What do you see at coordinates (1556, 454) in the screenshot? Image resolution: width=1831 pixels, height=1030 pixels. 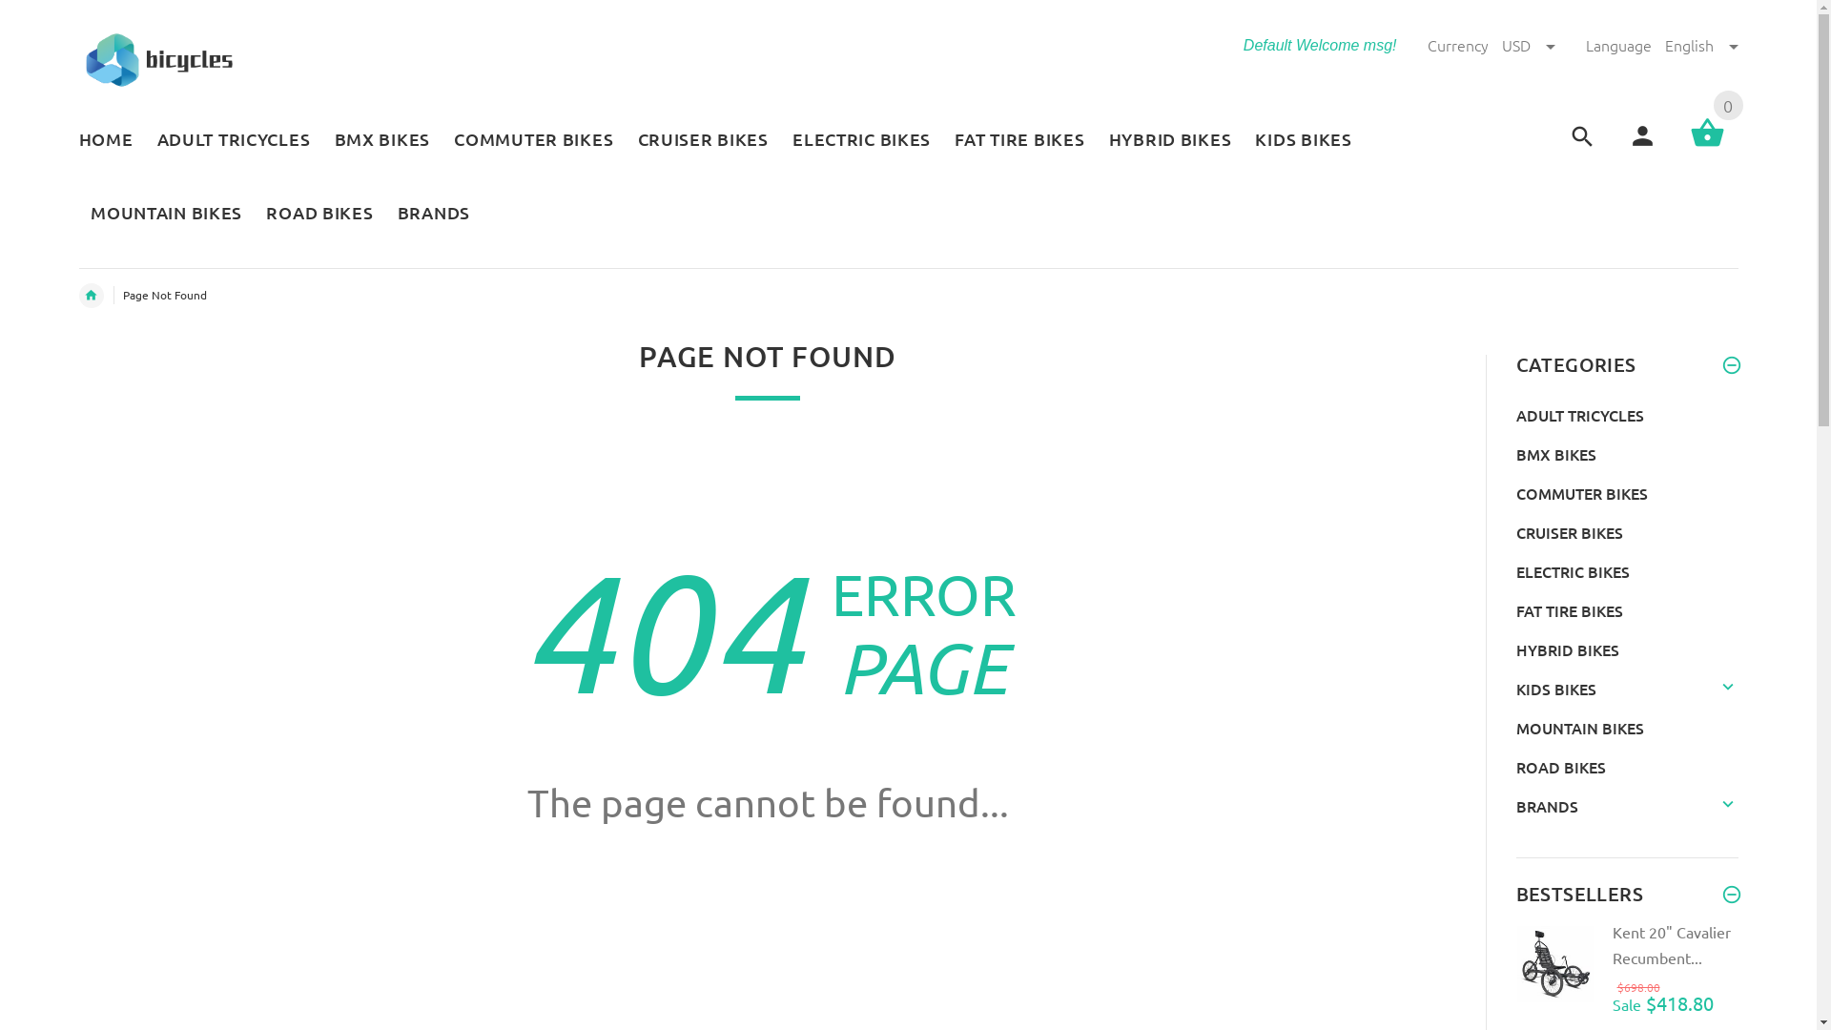 I see `BMX BIKES` at bounding box center [1556, 454].